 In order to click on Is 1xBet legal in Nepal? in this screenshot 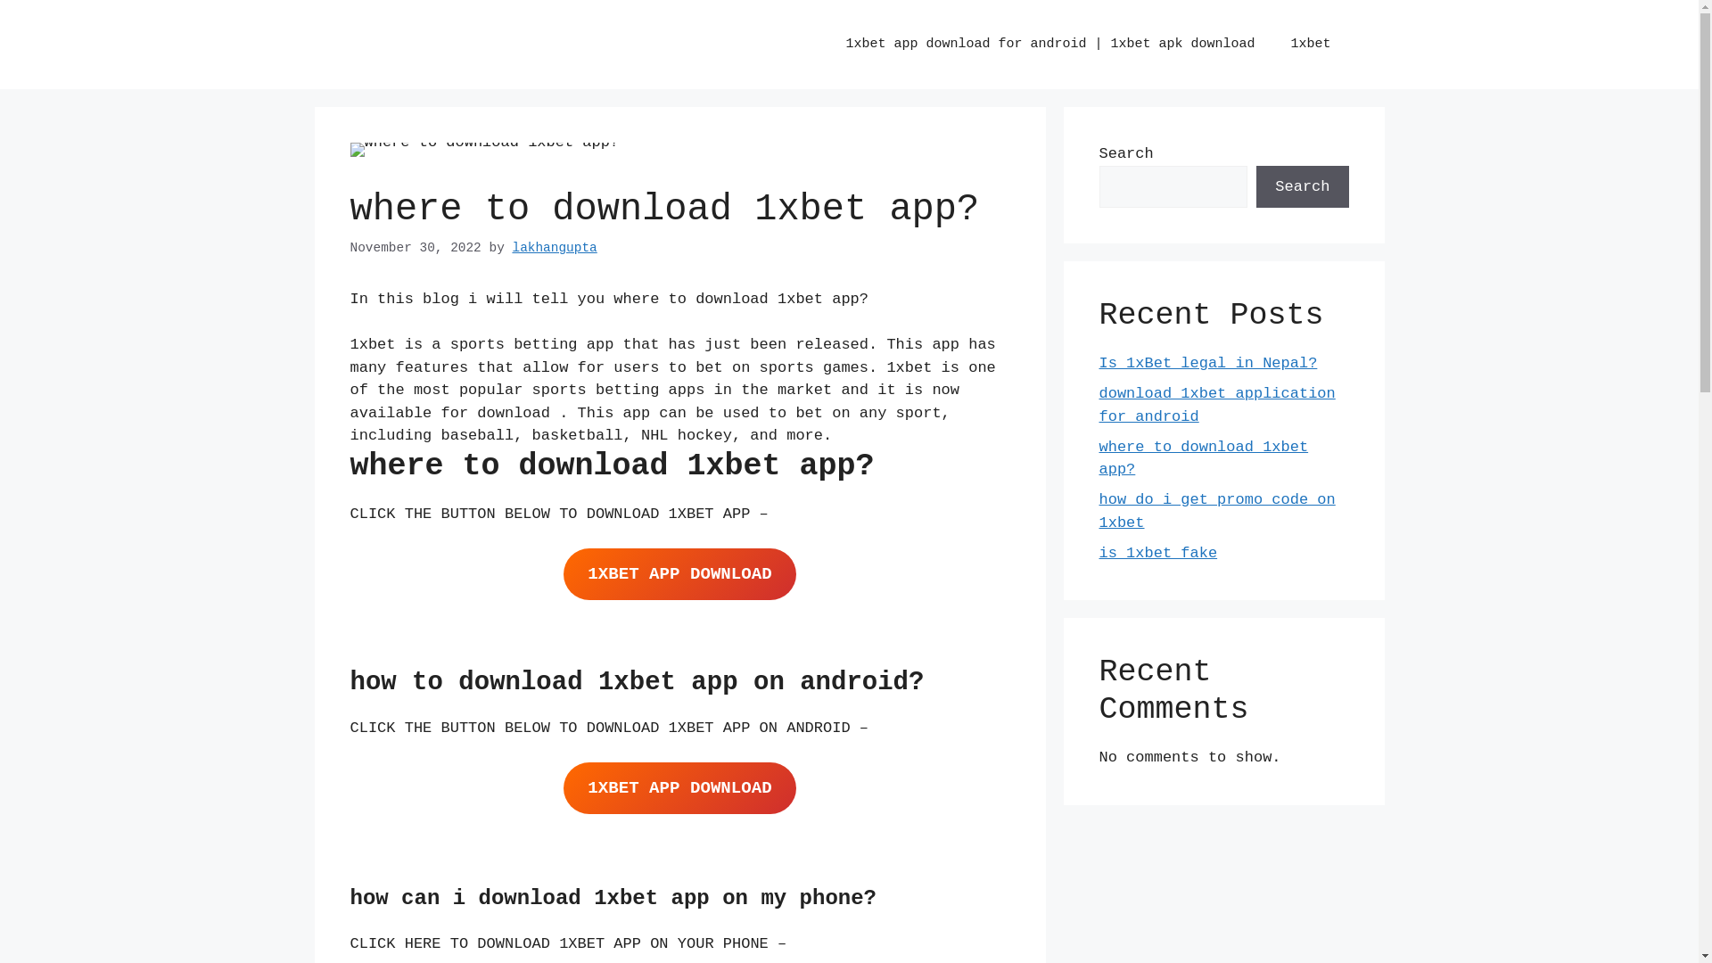, I will do `click(1207, 364)`.